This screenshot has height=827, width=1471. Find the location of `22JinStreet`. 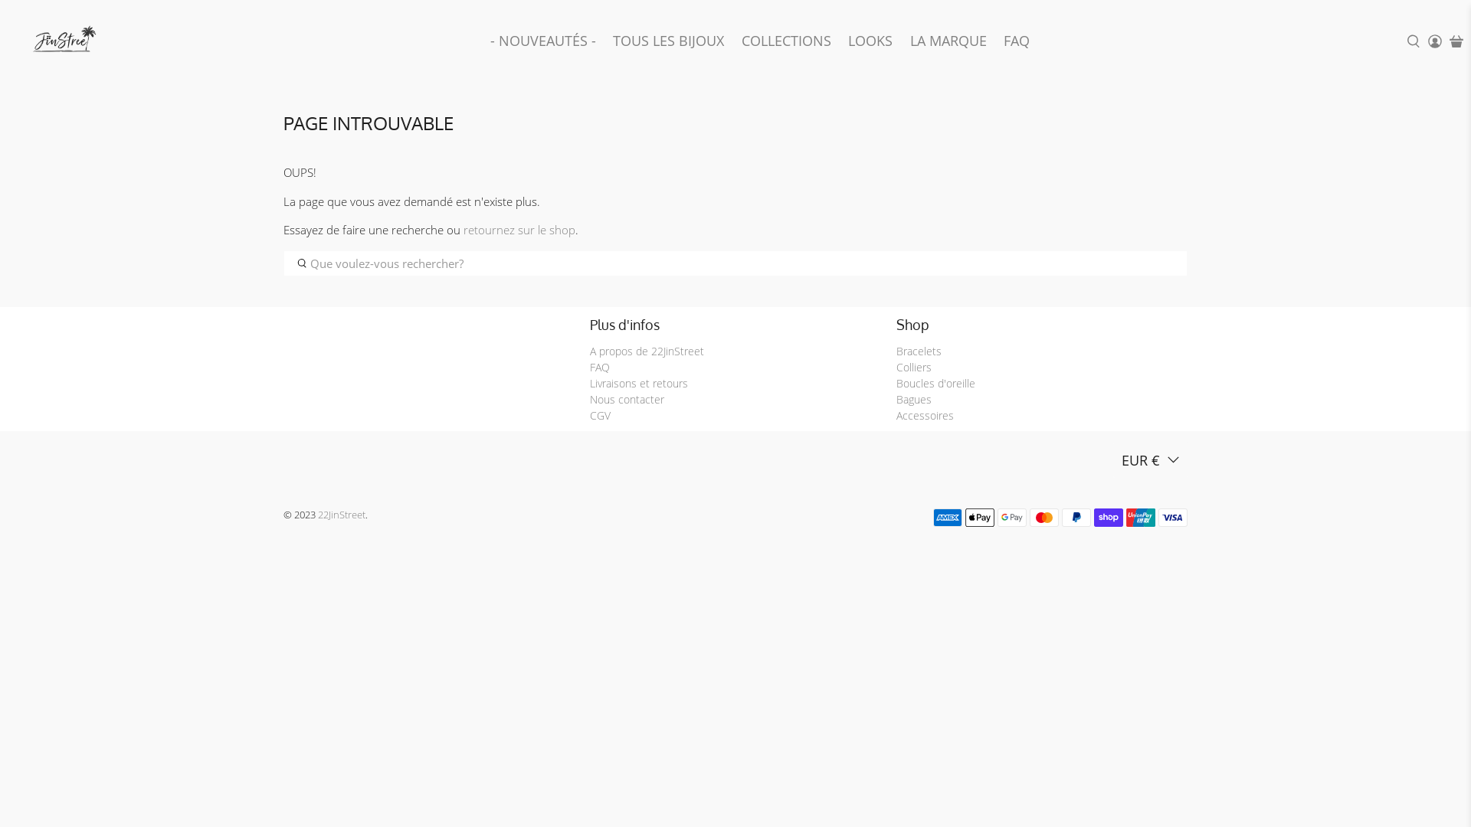

22JinStreet is located at coordinates (342, 515).